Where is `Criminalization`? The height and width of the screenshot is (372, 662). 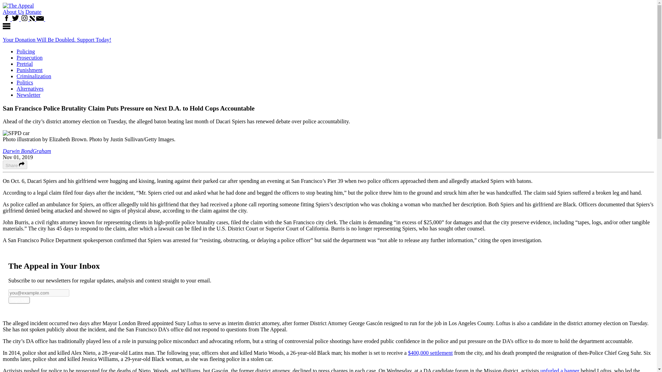 Criminalization is located at coordinates (34, 76).